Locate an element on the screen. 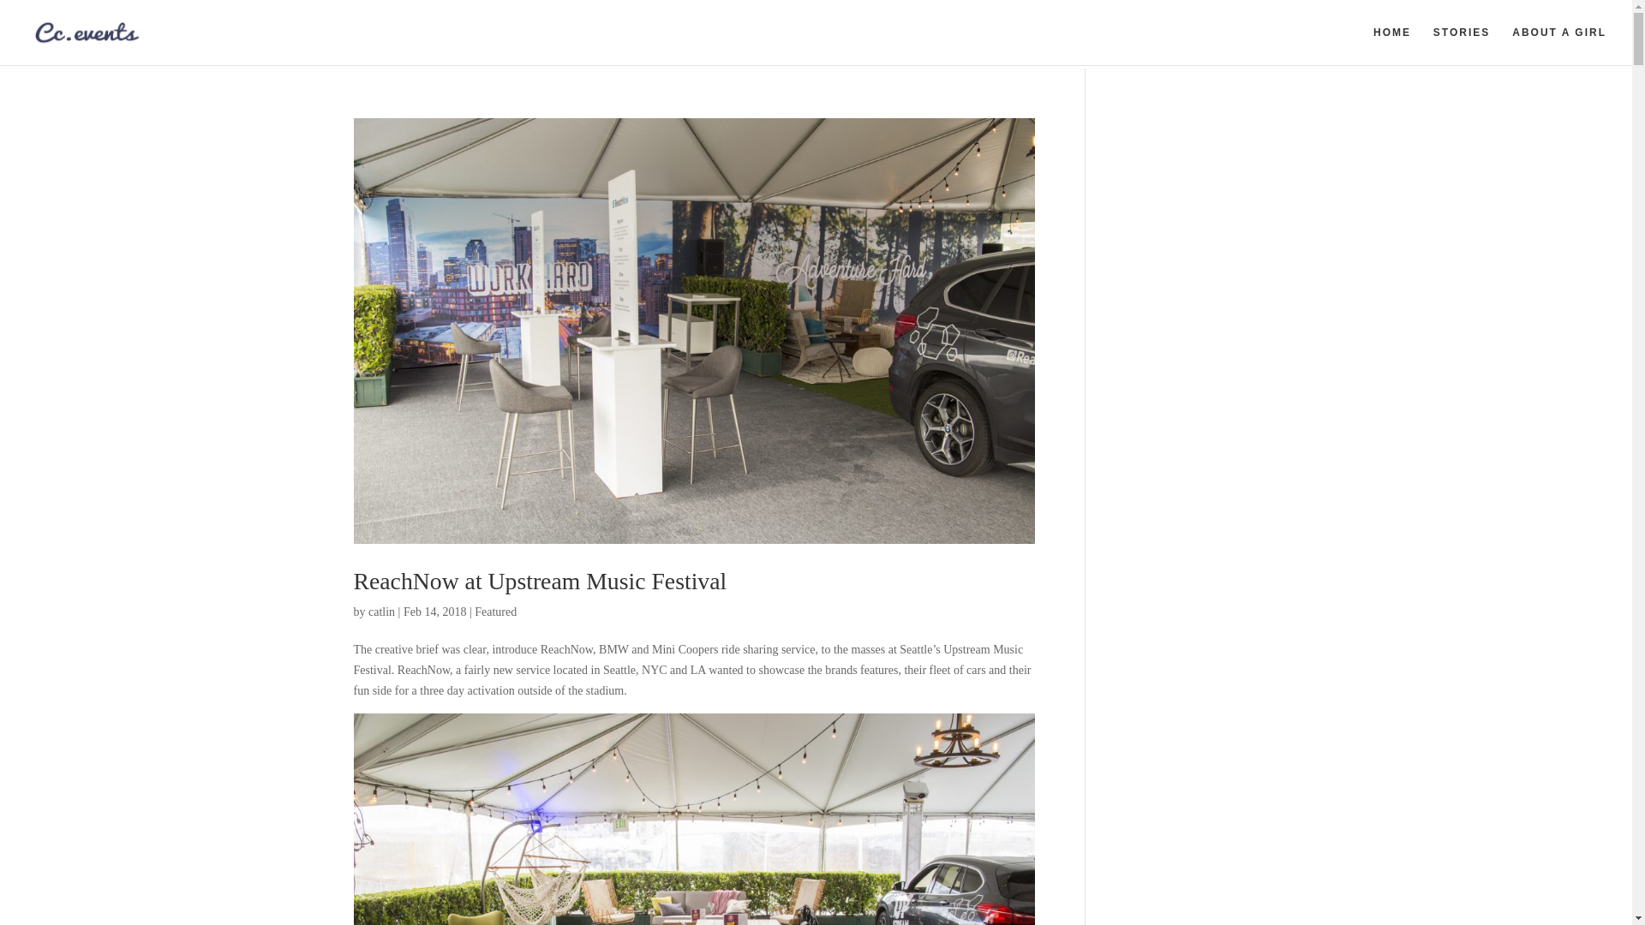 This screenshot has height=925, width=1645. STORIES is located at coordinates (1462, 45).